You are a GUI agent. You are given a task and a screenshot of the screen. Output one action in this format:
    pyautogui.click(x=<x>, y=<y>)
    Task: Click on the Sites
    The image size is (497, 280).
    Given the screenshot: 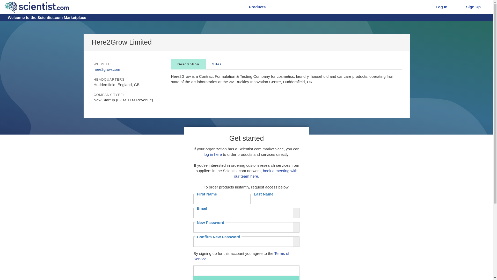 What is the action you would take?
    pyautogui.click(x=217, y=64)
    